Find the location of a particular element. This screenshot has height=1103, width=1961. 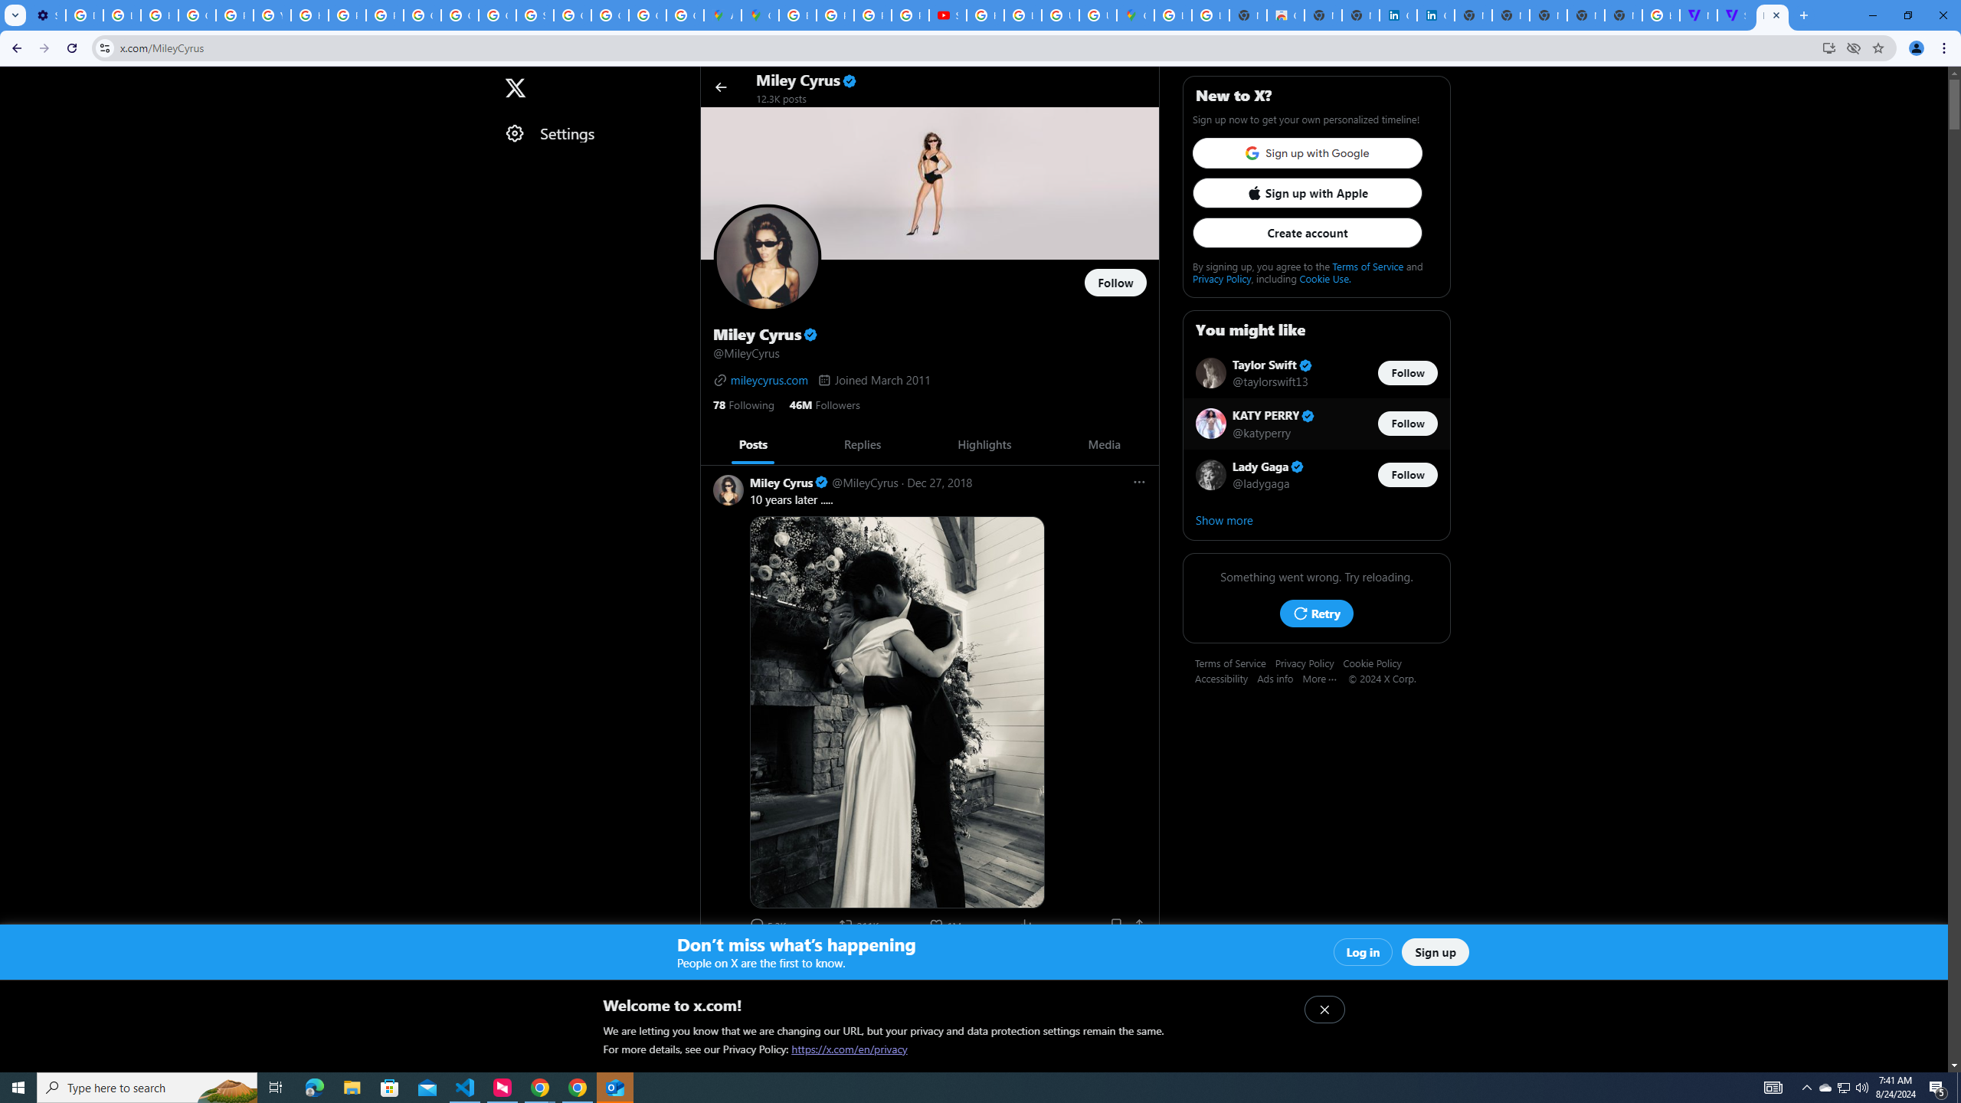

Share post is located at coordinates (1139, 925).